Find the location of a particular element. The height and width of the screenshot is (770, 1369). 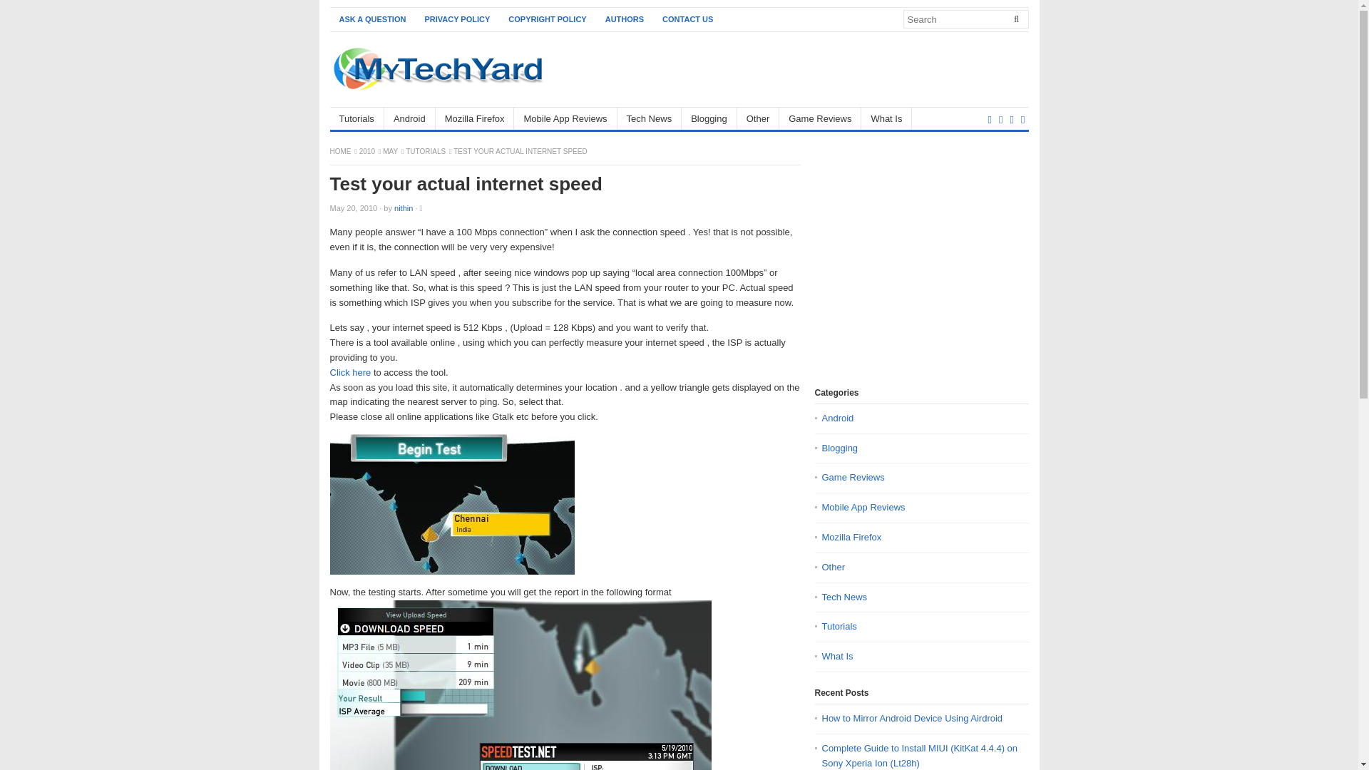

2010 is located at coordinates (368, 151).